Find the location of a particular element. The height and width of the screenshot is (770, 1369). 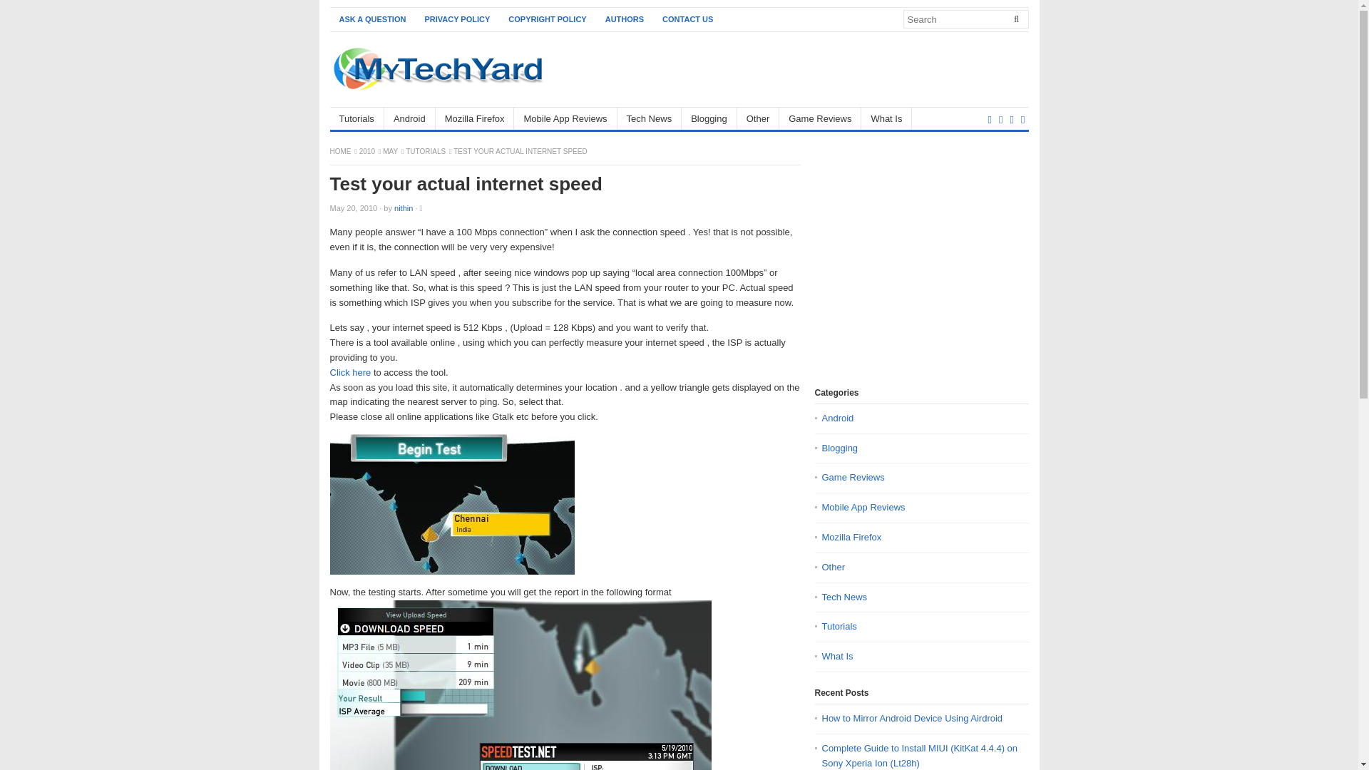

2010 is located at coordinates (368, 151).